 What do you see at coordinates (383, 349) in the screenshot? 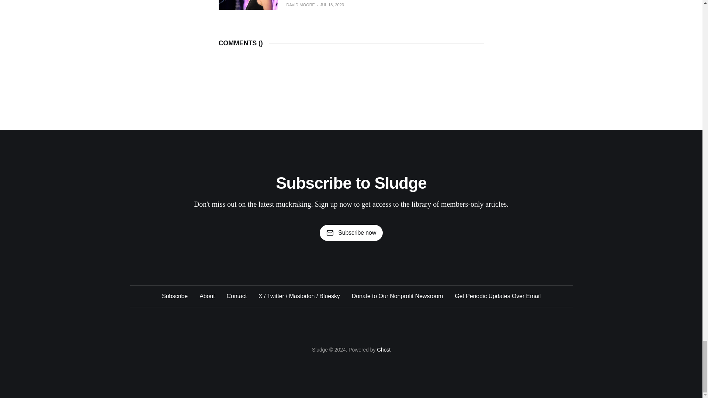
I see `Ghost` at bounding box center [383, 349].